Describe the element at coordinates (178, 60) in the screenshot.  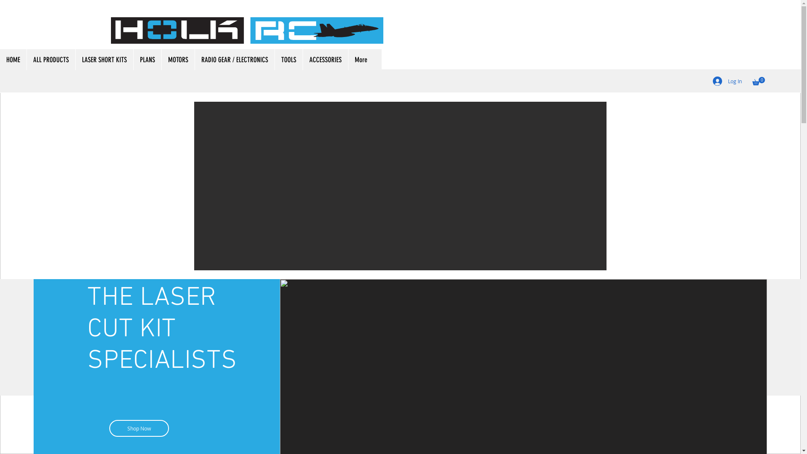
I see `MOTORS` at that location.